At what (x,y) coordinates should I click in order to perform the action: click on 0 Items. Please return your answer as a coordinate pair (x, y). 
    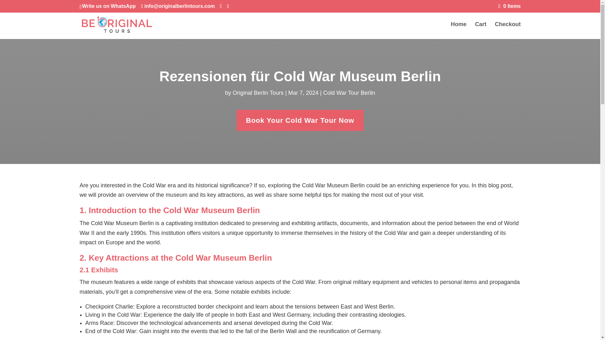
    Looking at the image, I should click on (510, 6).